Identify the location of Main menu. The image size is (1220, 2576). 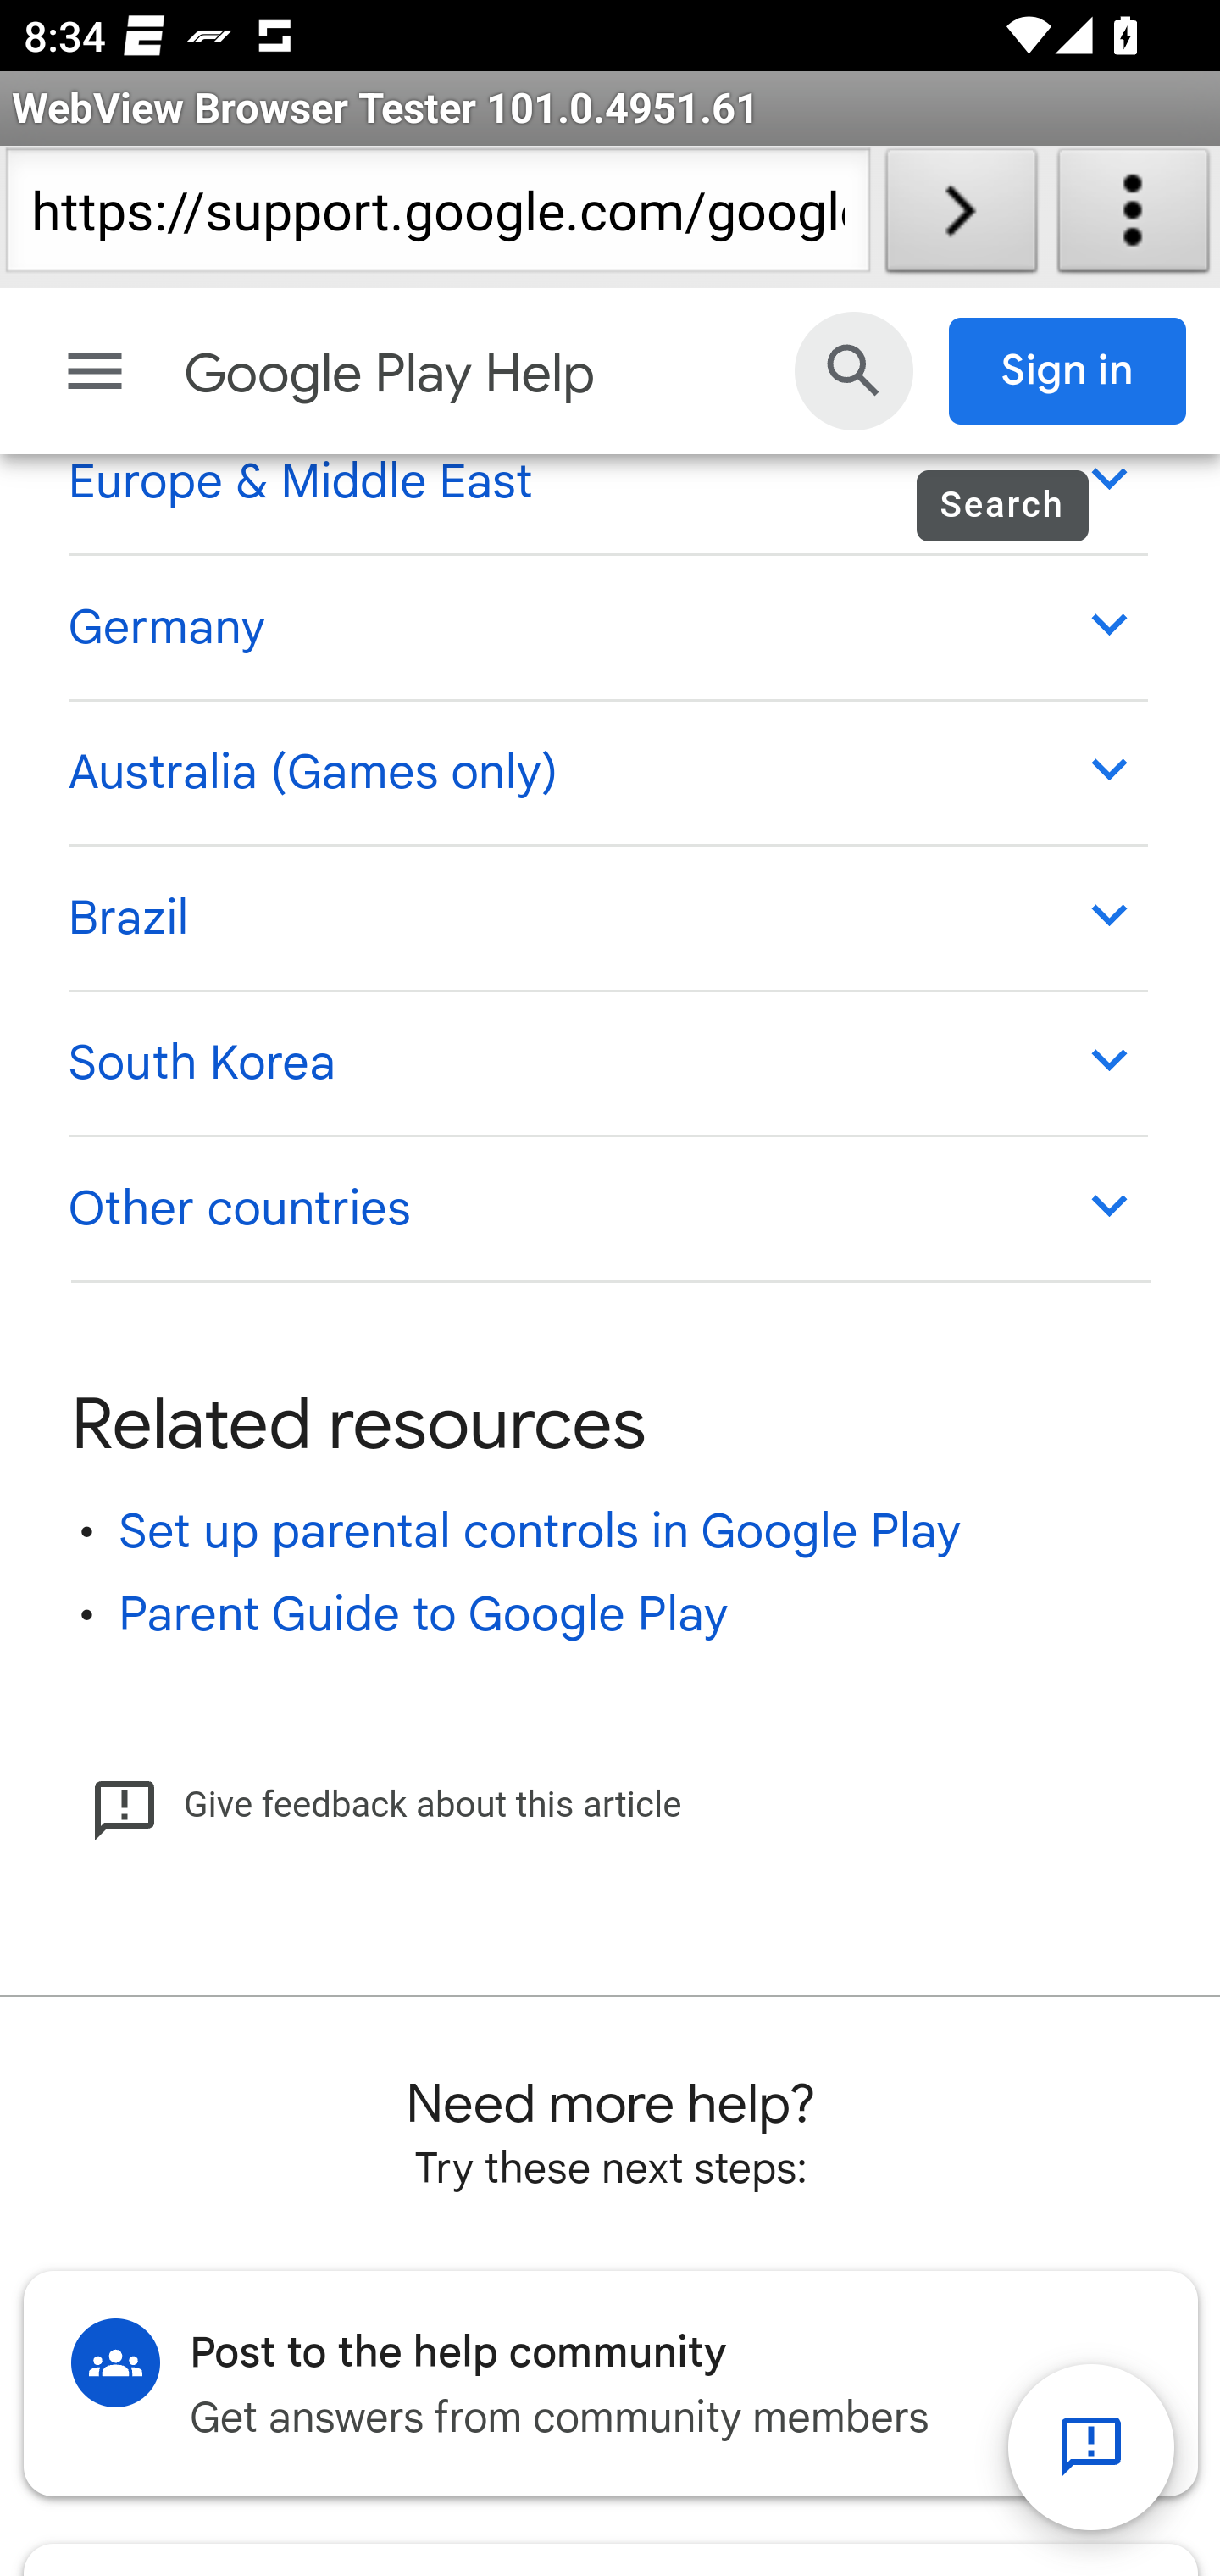
(95, 371).